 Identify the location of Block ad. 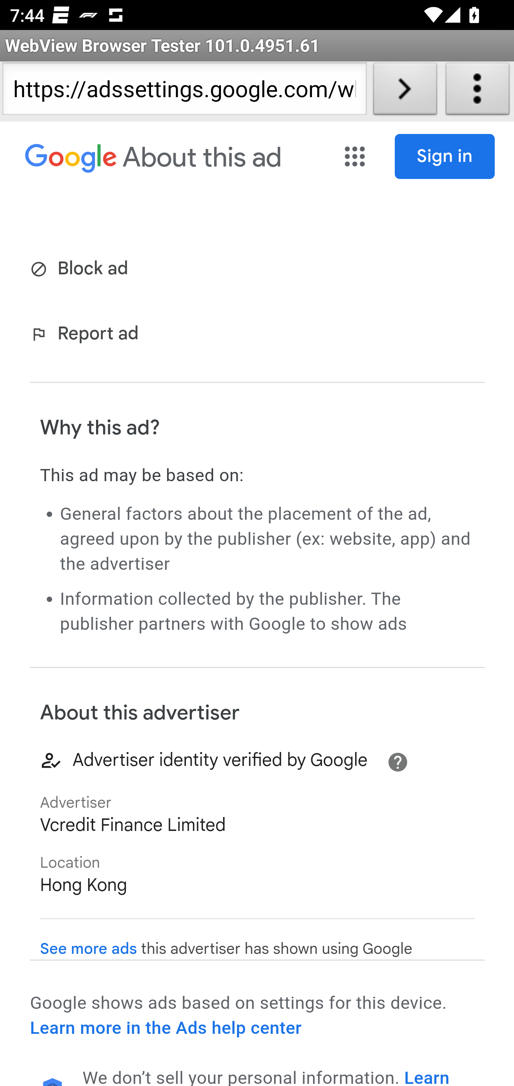
(81, 269).